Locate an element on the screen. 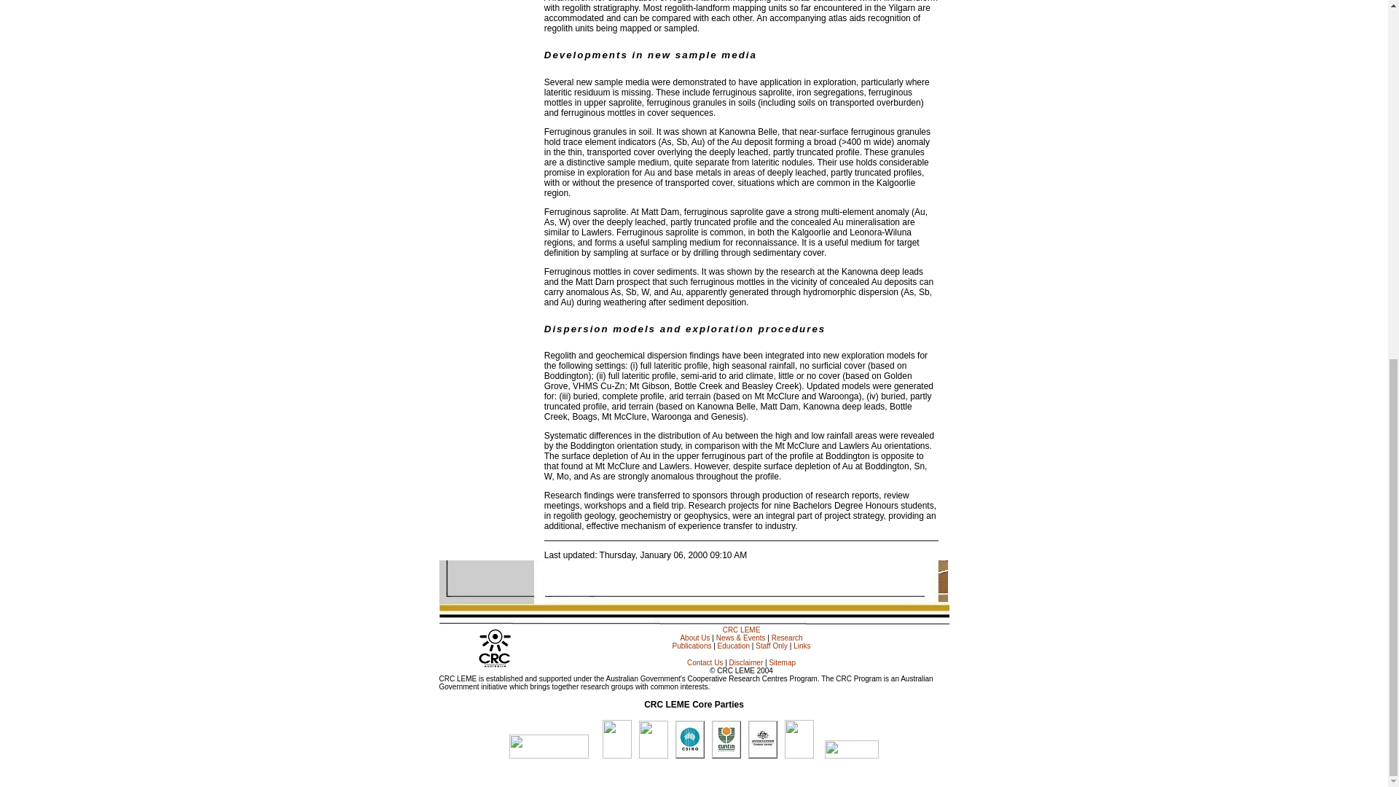  About Us is located at coordinates (694, 638).